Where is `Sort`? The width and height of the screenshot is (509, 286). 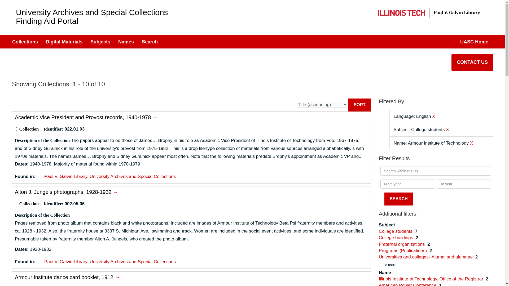 Sort is located at coordinates (150, 42).